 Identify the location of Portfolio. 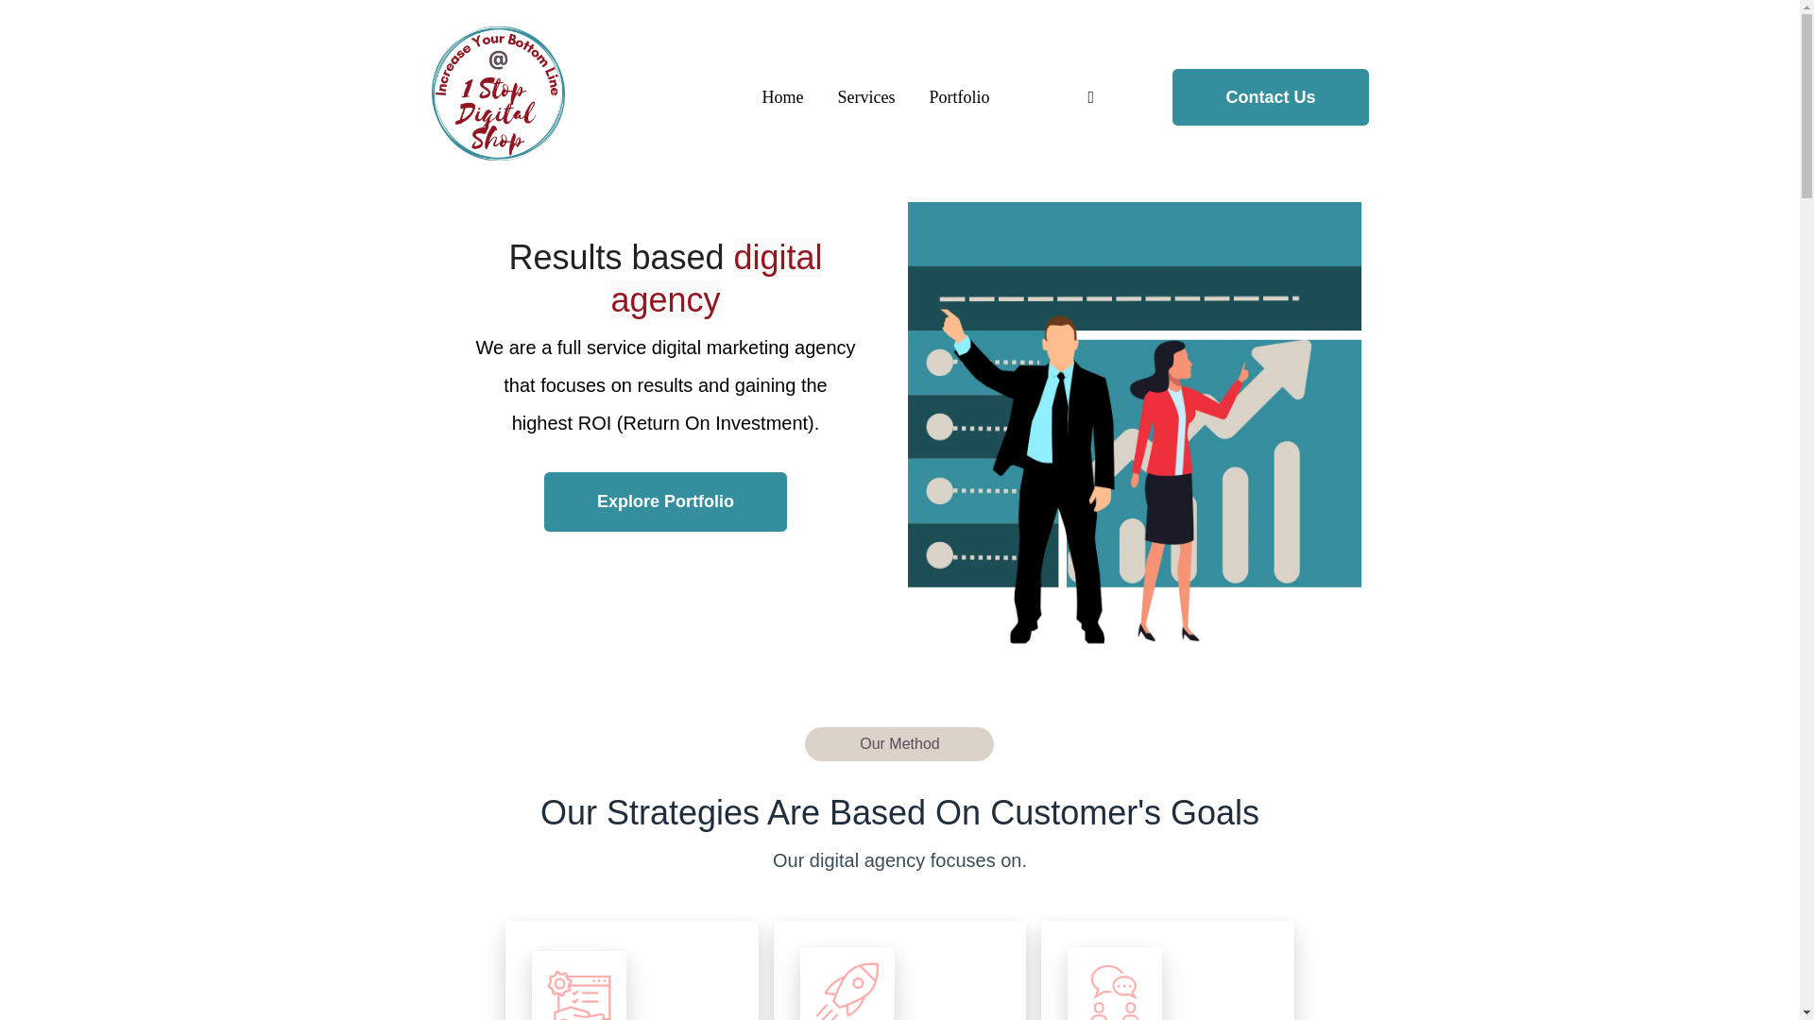
(958, 96).